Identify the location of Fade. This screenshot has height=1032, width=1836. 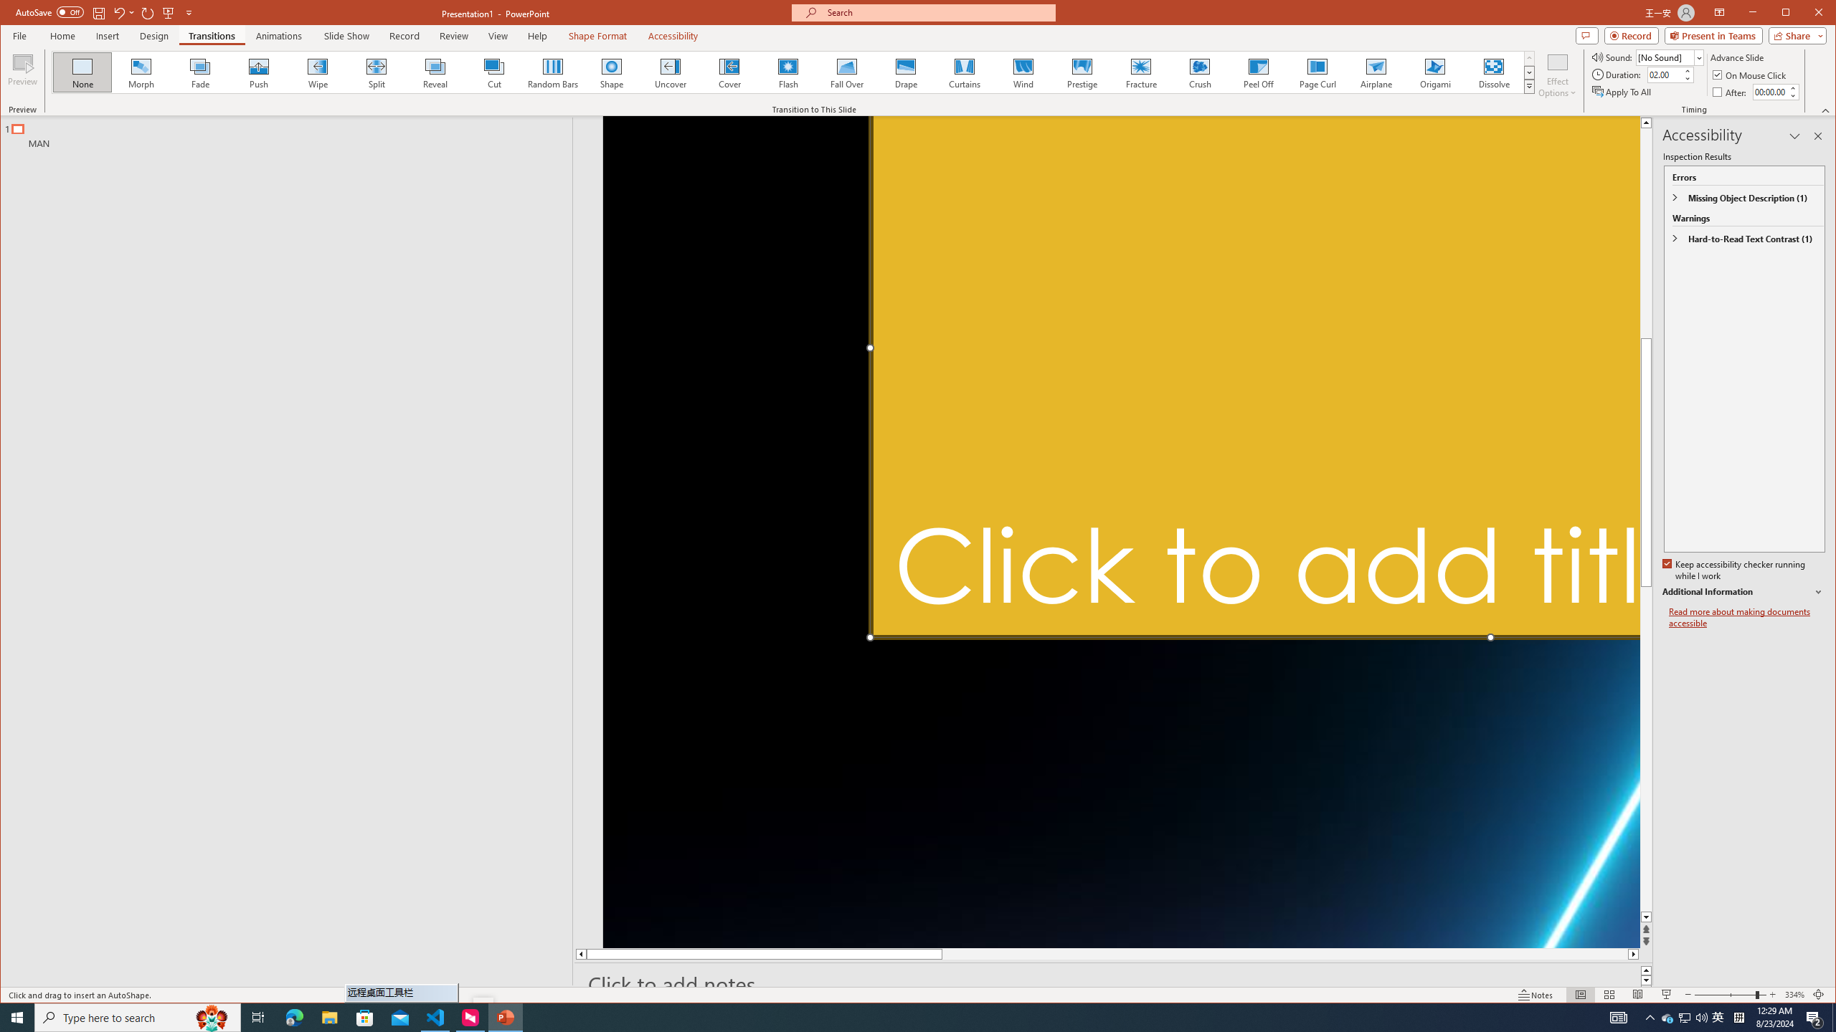
(200, 72).